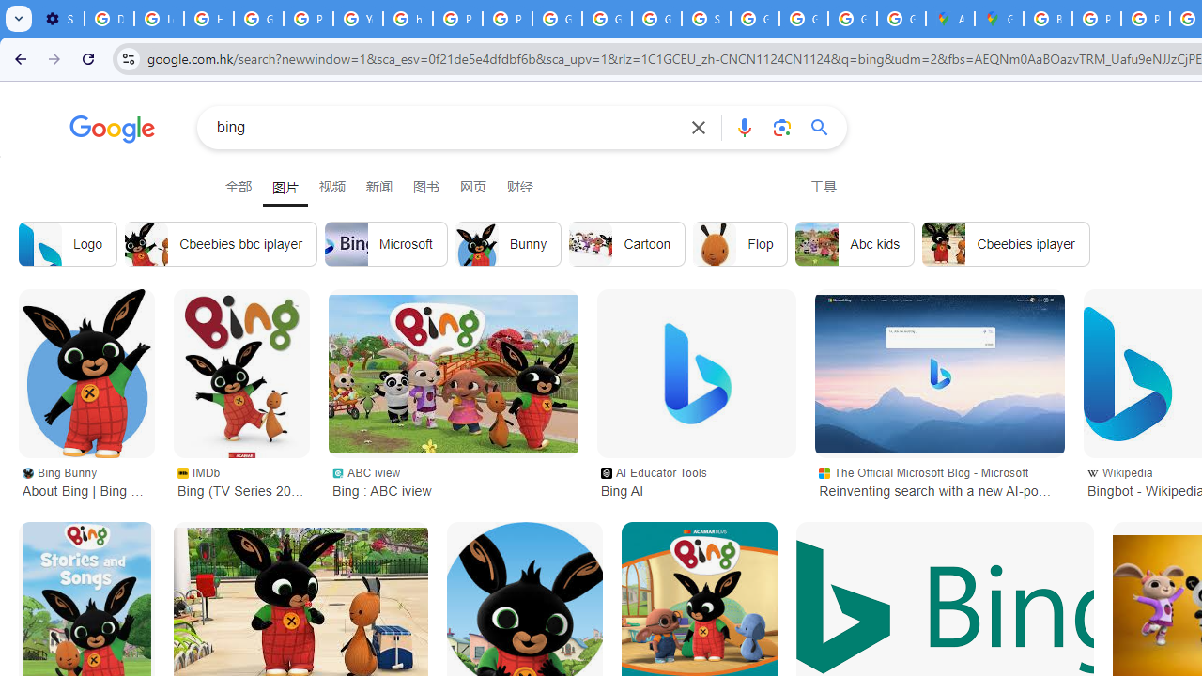 This screenshot has height=676, width=1202. I want to click on About Bing | Bing Bunny, so click(86, 374).